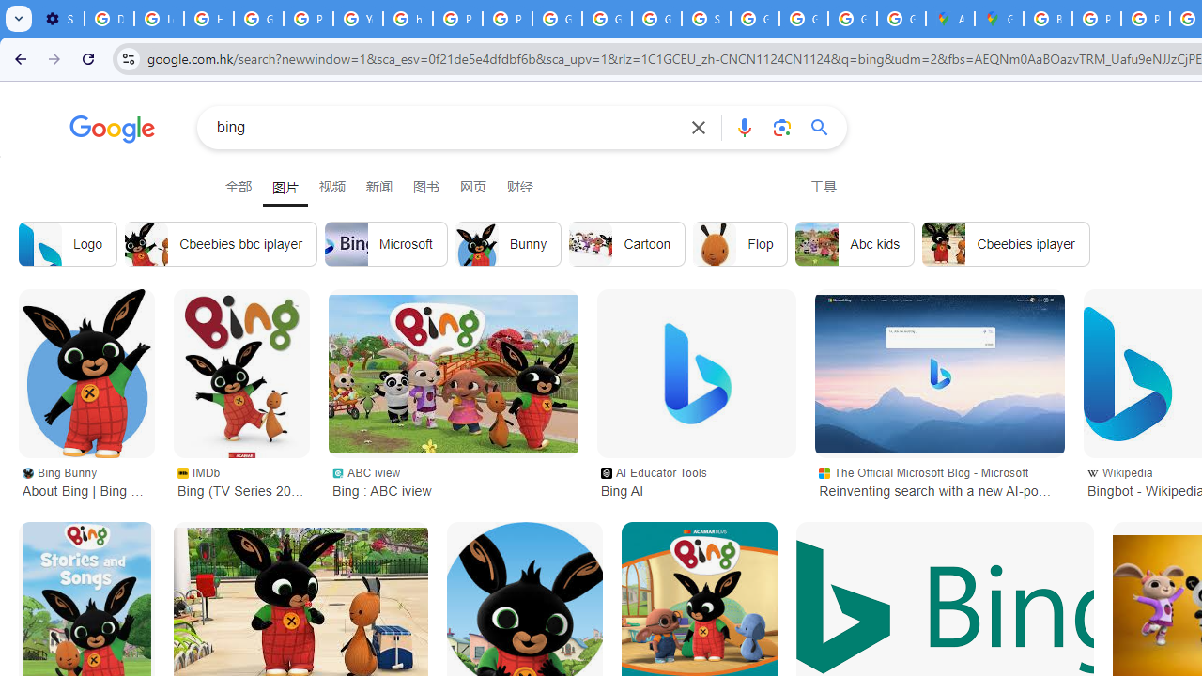 This screenshot has height=676, width=1202. I want to click on About Bing | Bing Bunny, so click(86, 374).